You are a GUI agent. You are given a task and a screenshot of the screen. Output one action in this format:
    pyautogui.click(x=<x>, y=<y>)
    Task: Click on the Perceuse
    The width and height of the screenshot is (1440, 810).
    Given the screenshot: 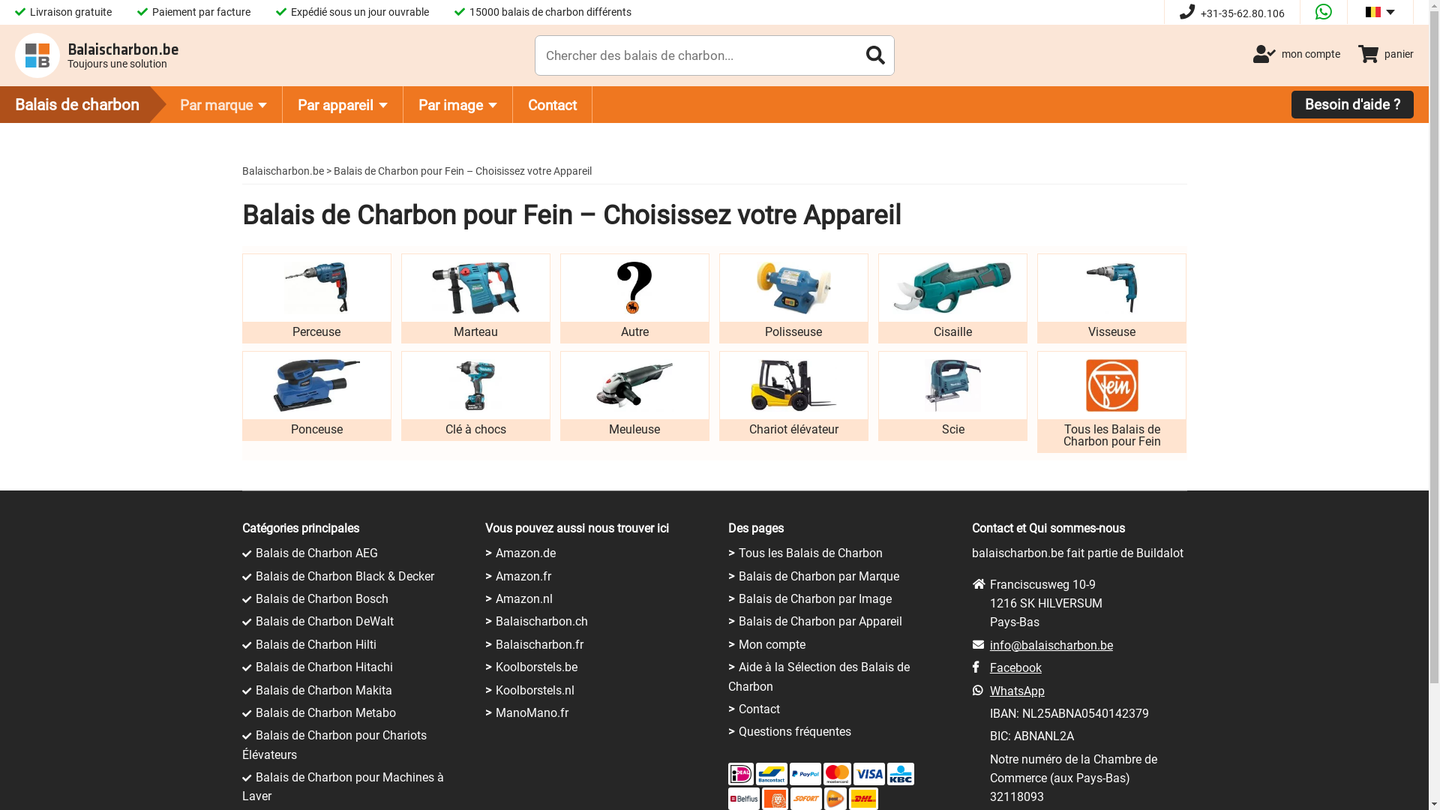 What is the action you would take?
    pyautogui.click(x=316, y=298)
    